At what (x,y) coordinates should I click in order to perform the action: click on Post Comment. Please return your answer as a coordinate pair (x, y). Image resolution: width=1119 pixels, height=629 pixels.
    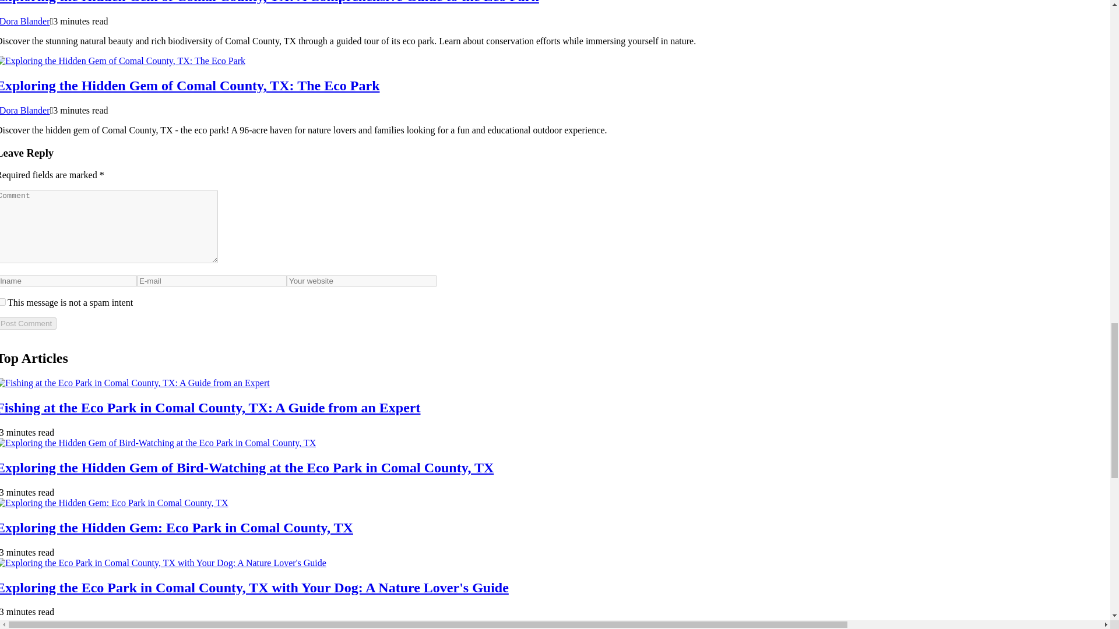
    Looking at the image, I should click on (28, 323).